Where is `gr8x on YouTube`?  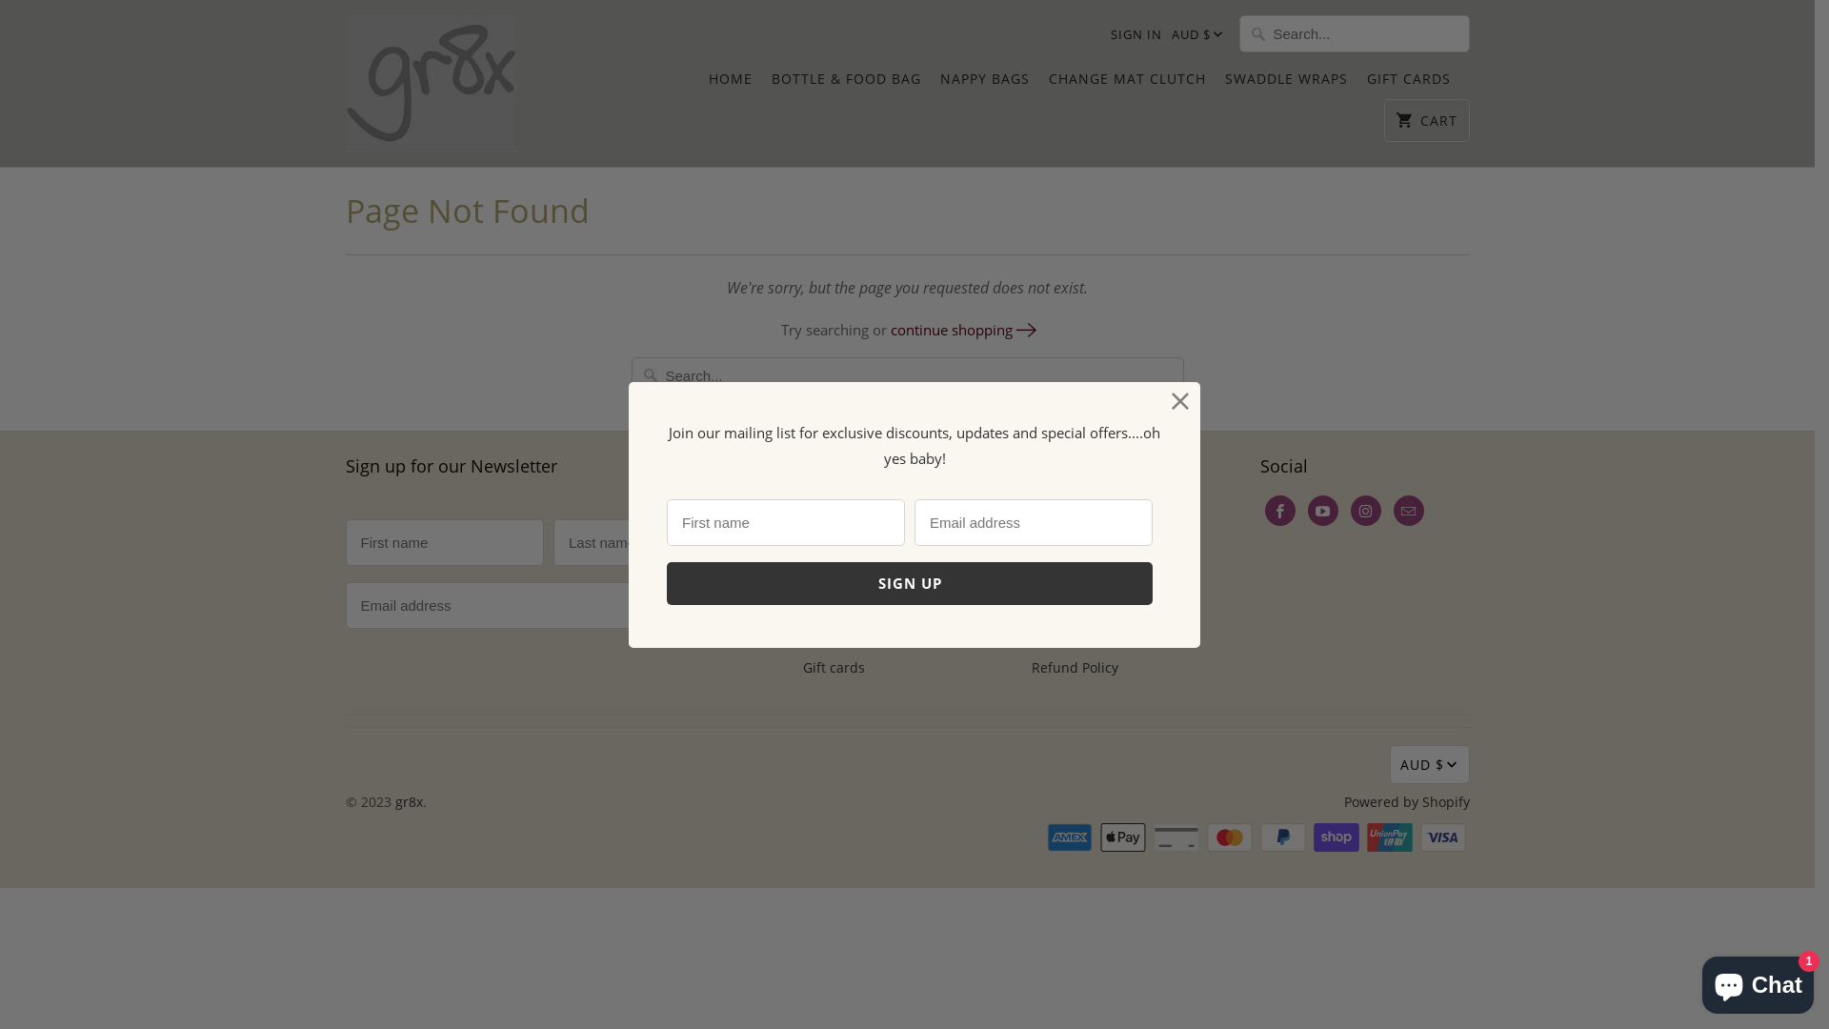
gr8x on YouTube is located at coordinates (1322, 511).